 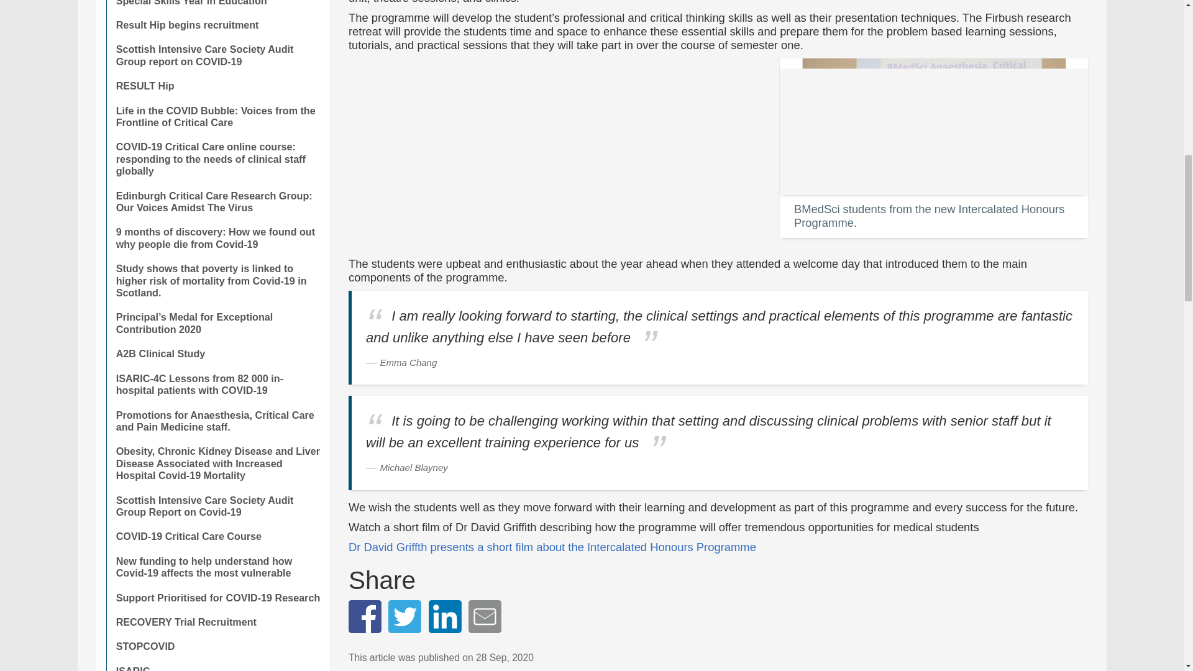 I want to click on A2B Clinical Study, so click(x=217, y=353).